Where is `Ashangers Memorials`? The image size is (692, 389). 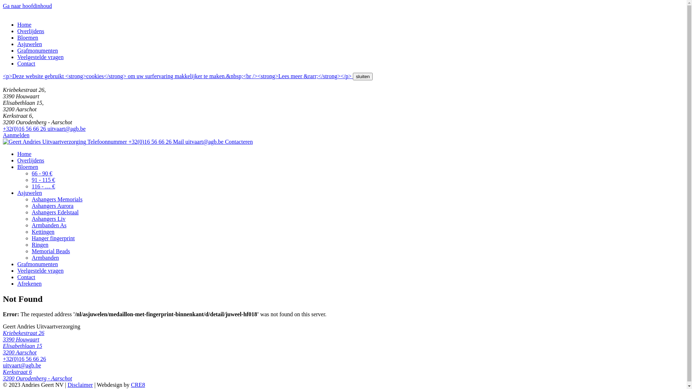 Ashangers Memorials is located at coordinates (57, 200).